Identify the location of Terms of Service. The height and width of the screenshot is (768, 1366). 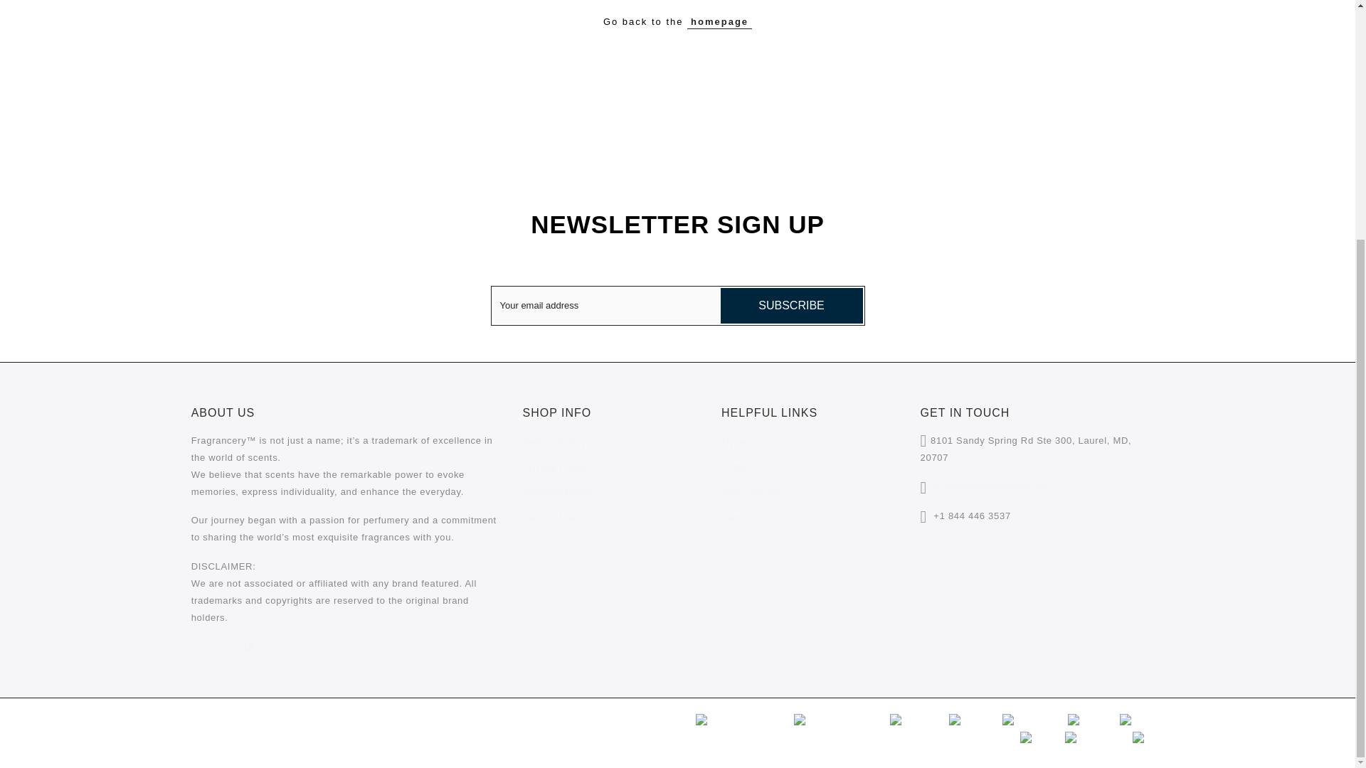
(561, 518).